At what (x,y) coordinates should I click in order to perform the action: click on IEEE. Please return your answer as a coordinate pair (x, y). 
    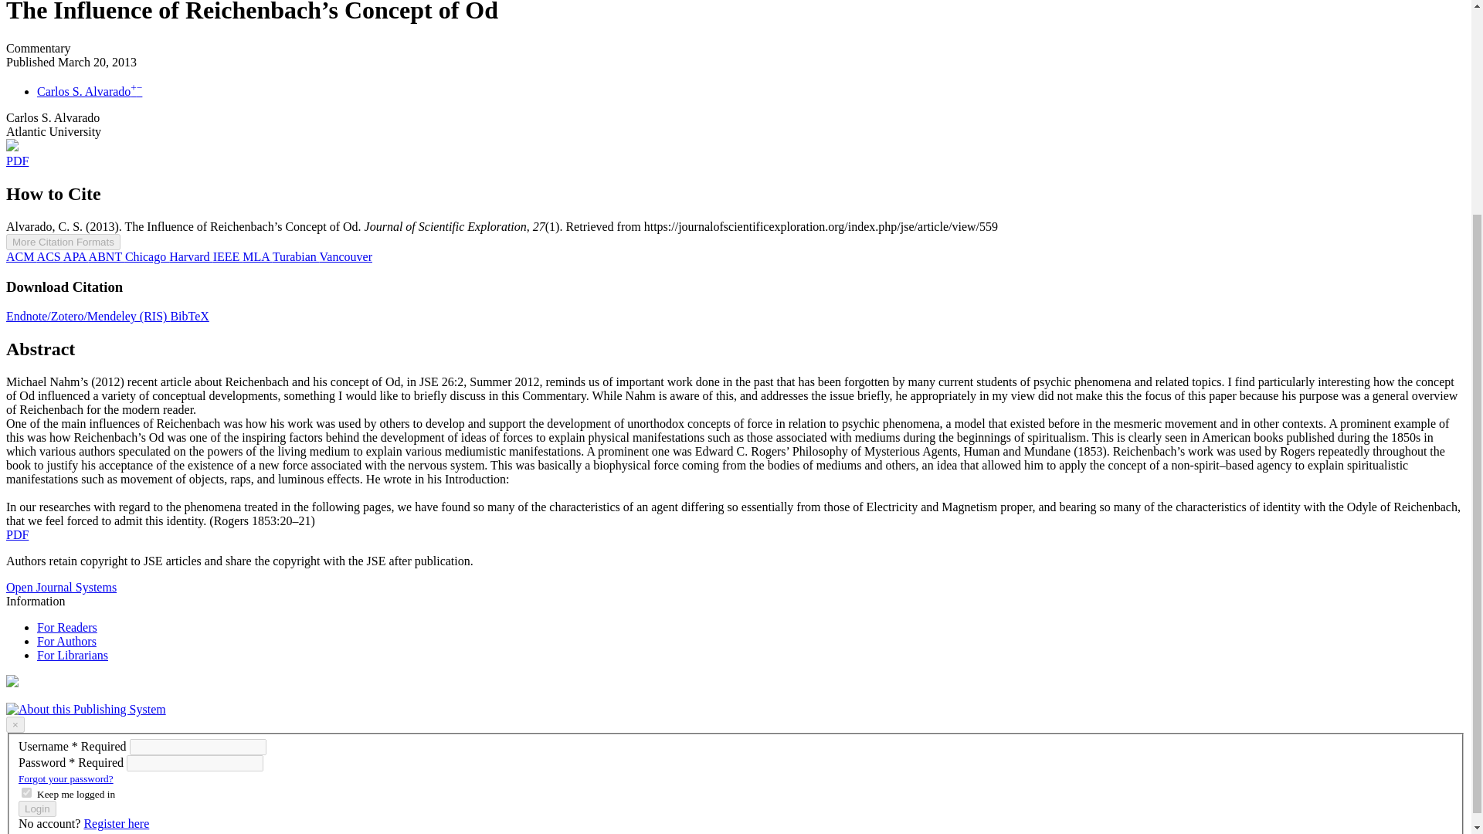
    Looking at the image, I should click on (228, 256).